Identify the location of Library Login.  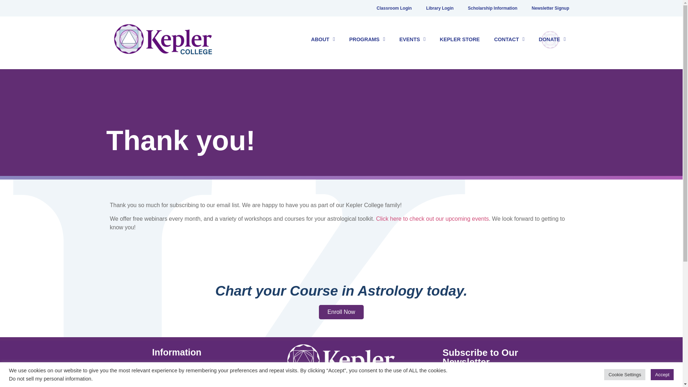
(440, 8).